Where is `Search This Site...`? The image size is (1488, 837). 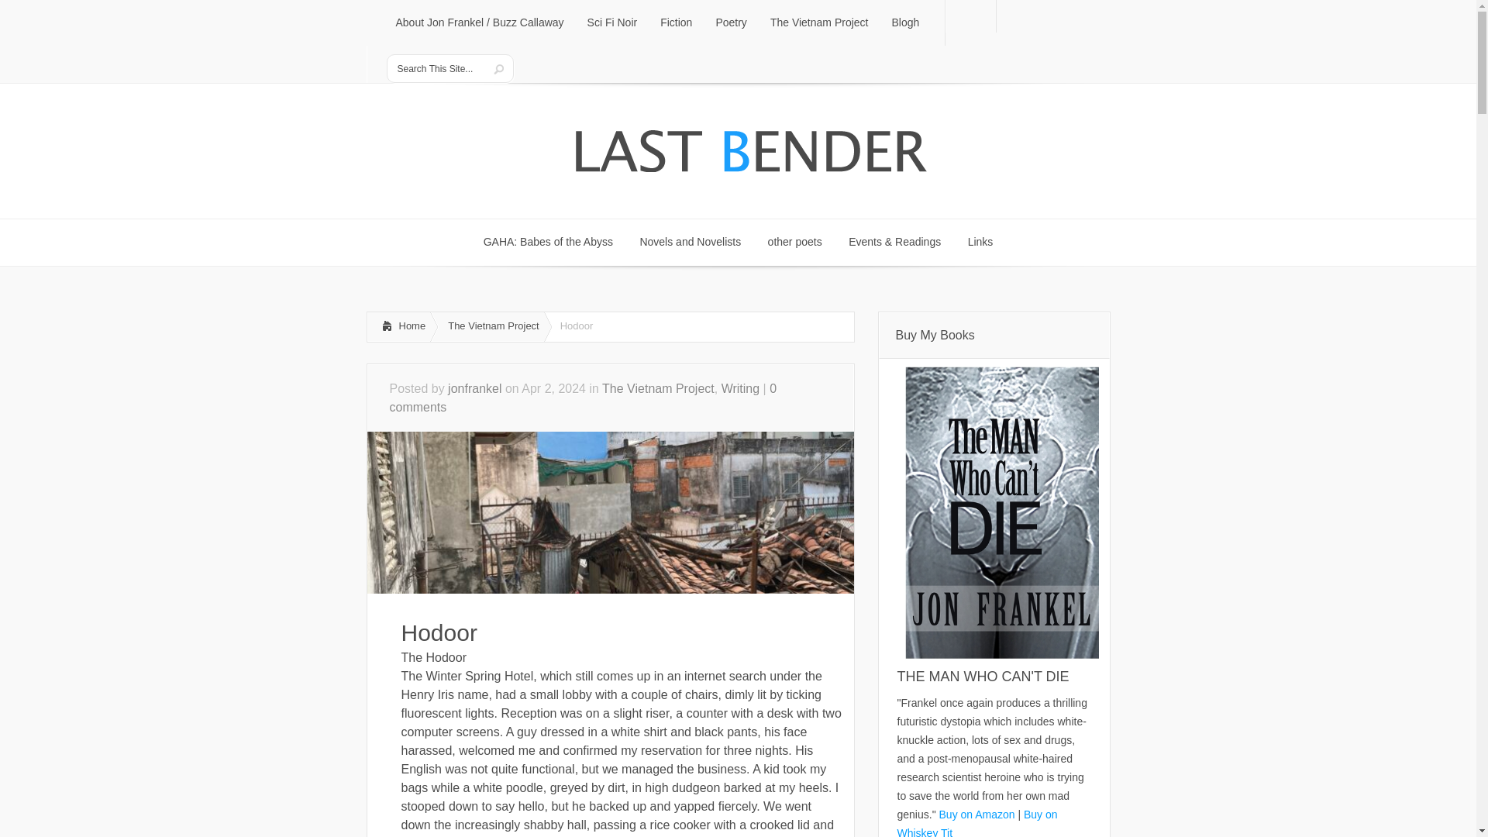
Search This Site... is located at coordinates (794, 242).